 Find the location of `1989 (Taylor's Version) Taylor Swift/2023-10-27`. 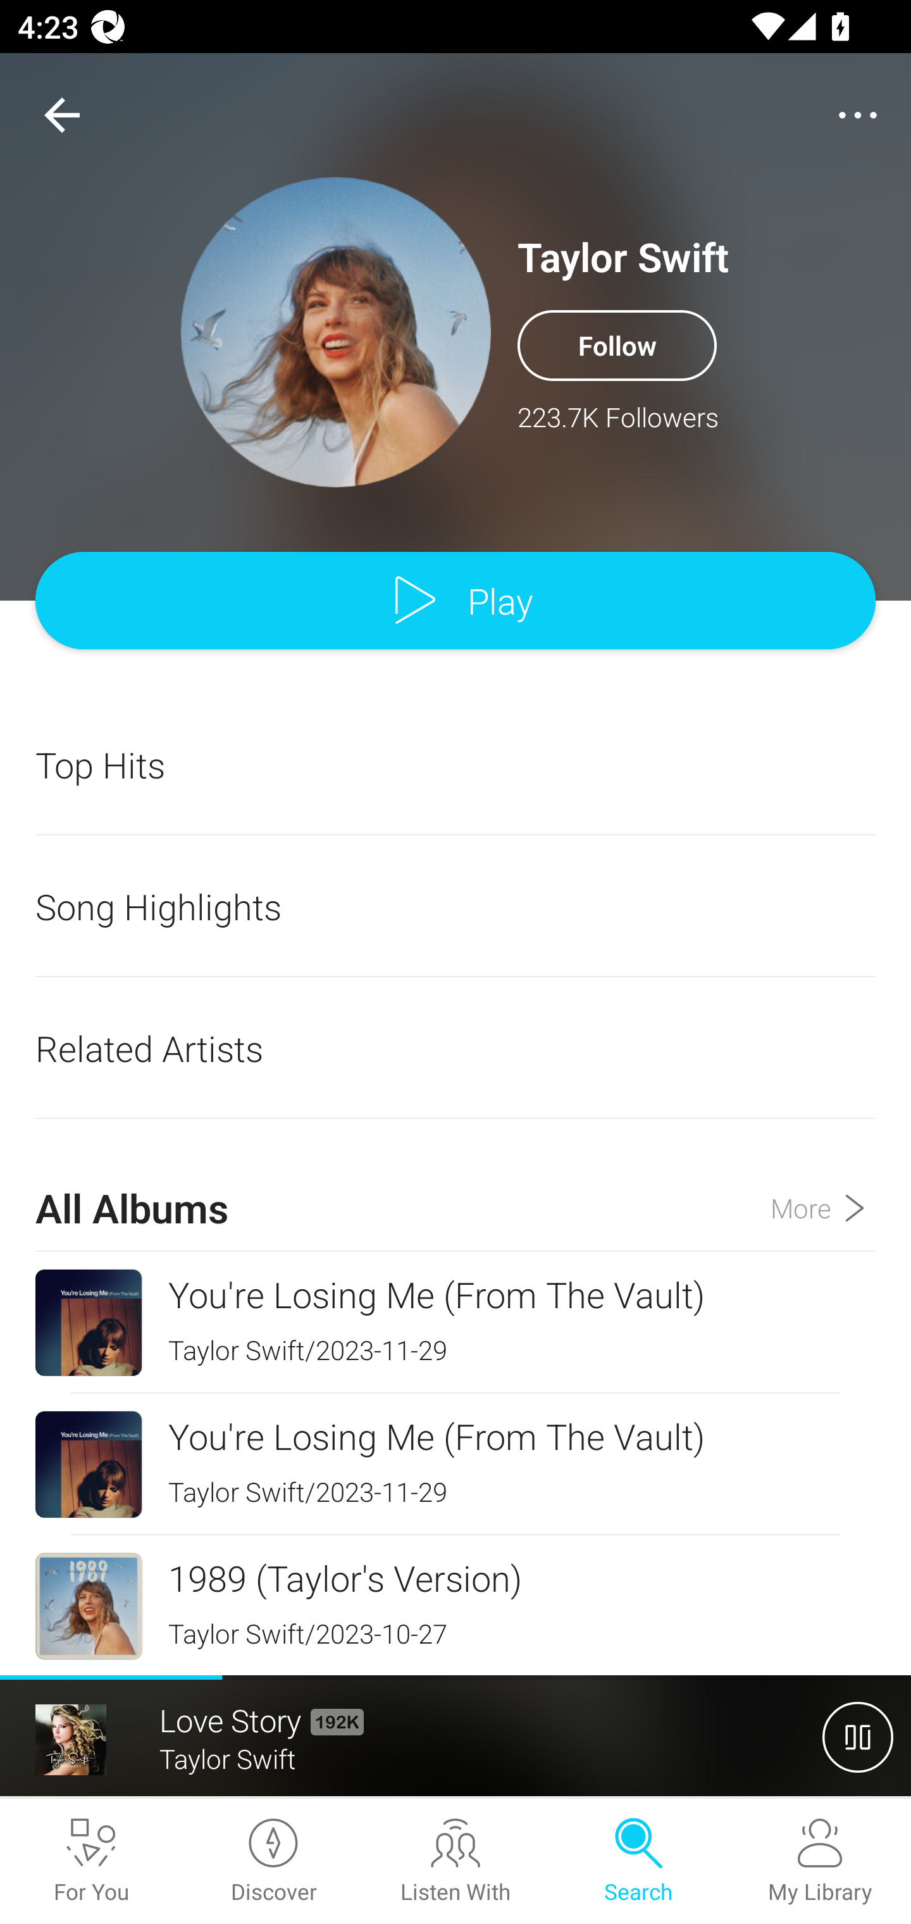

1989 (Taylor's Version) Taylor Swift/2023-10-27 is located at coordinates (455, 1605).